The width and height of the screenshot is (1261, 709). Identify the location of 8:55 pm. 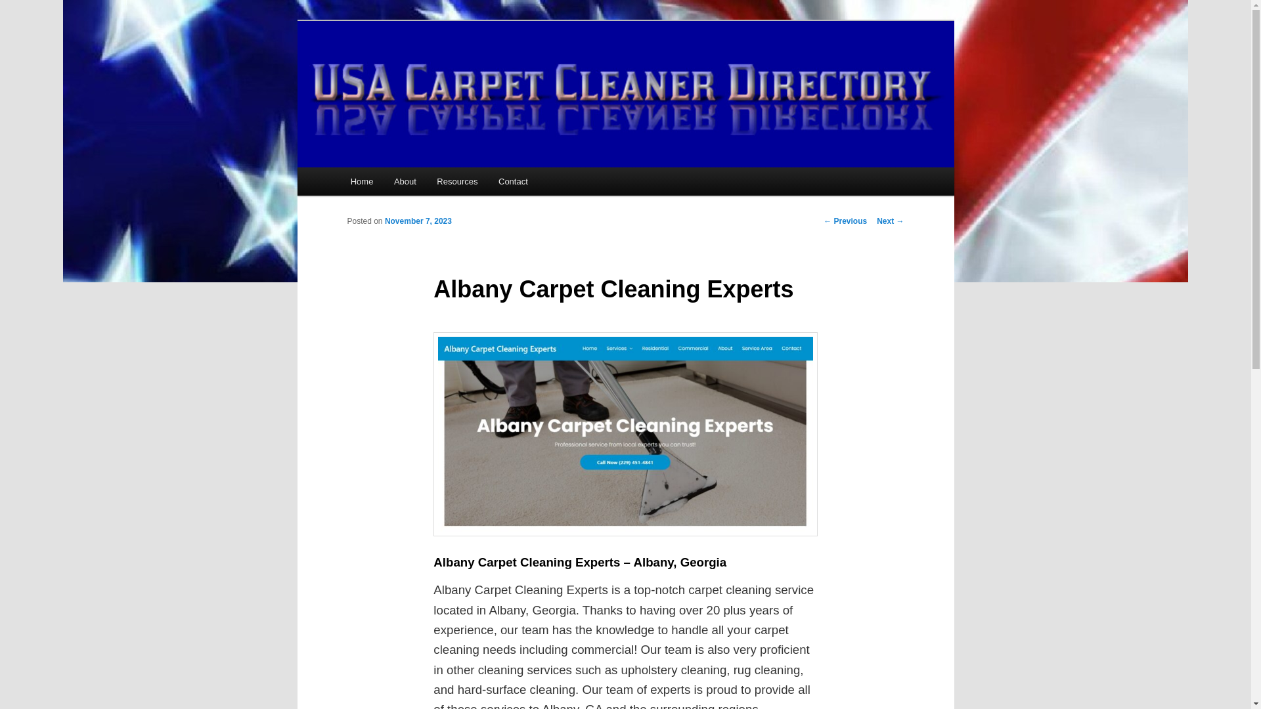
(418, 221).